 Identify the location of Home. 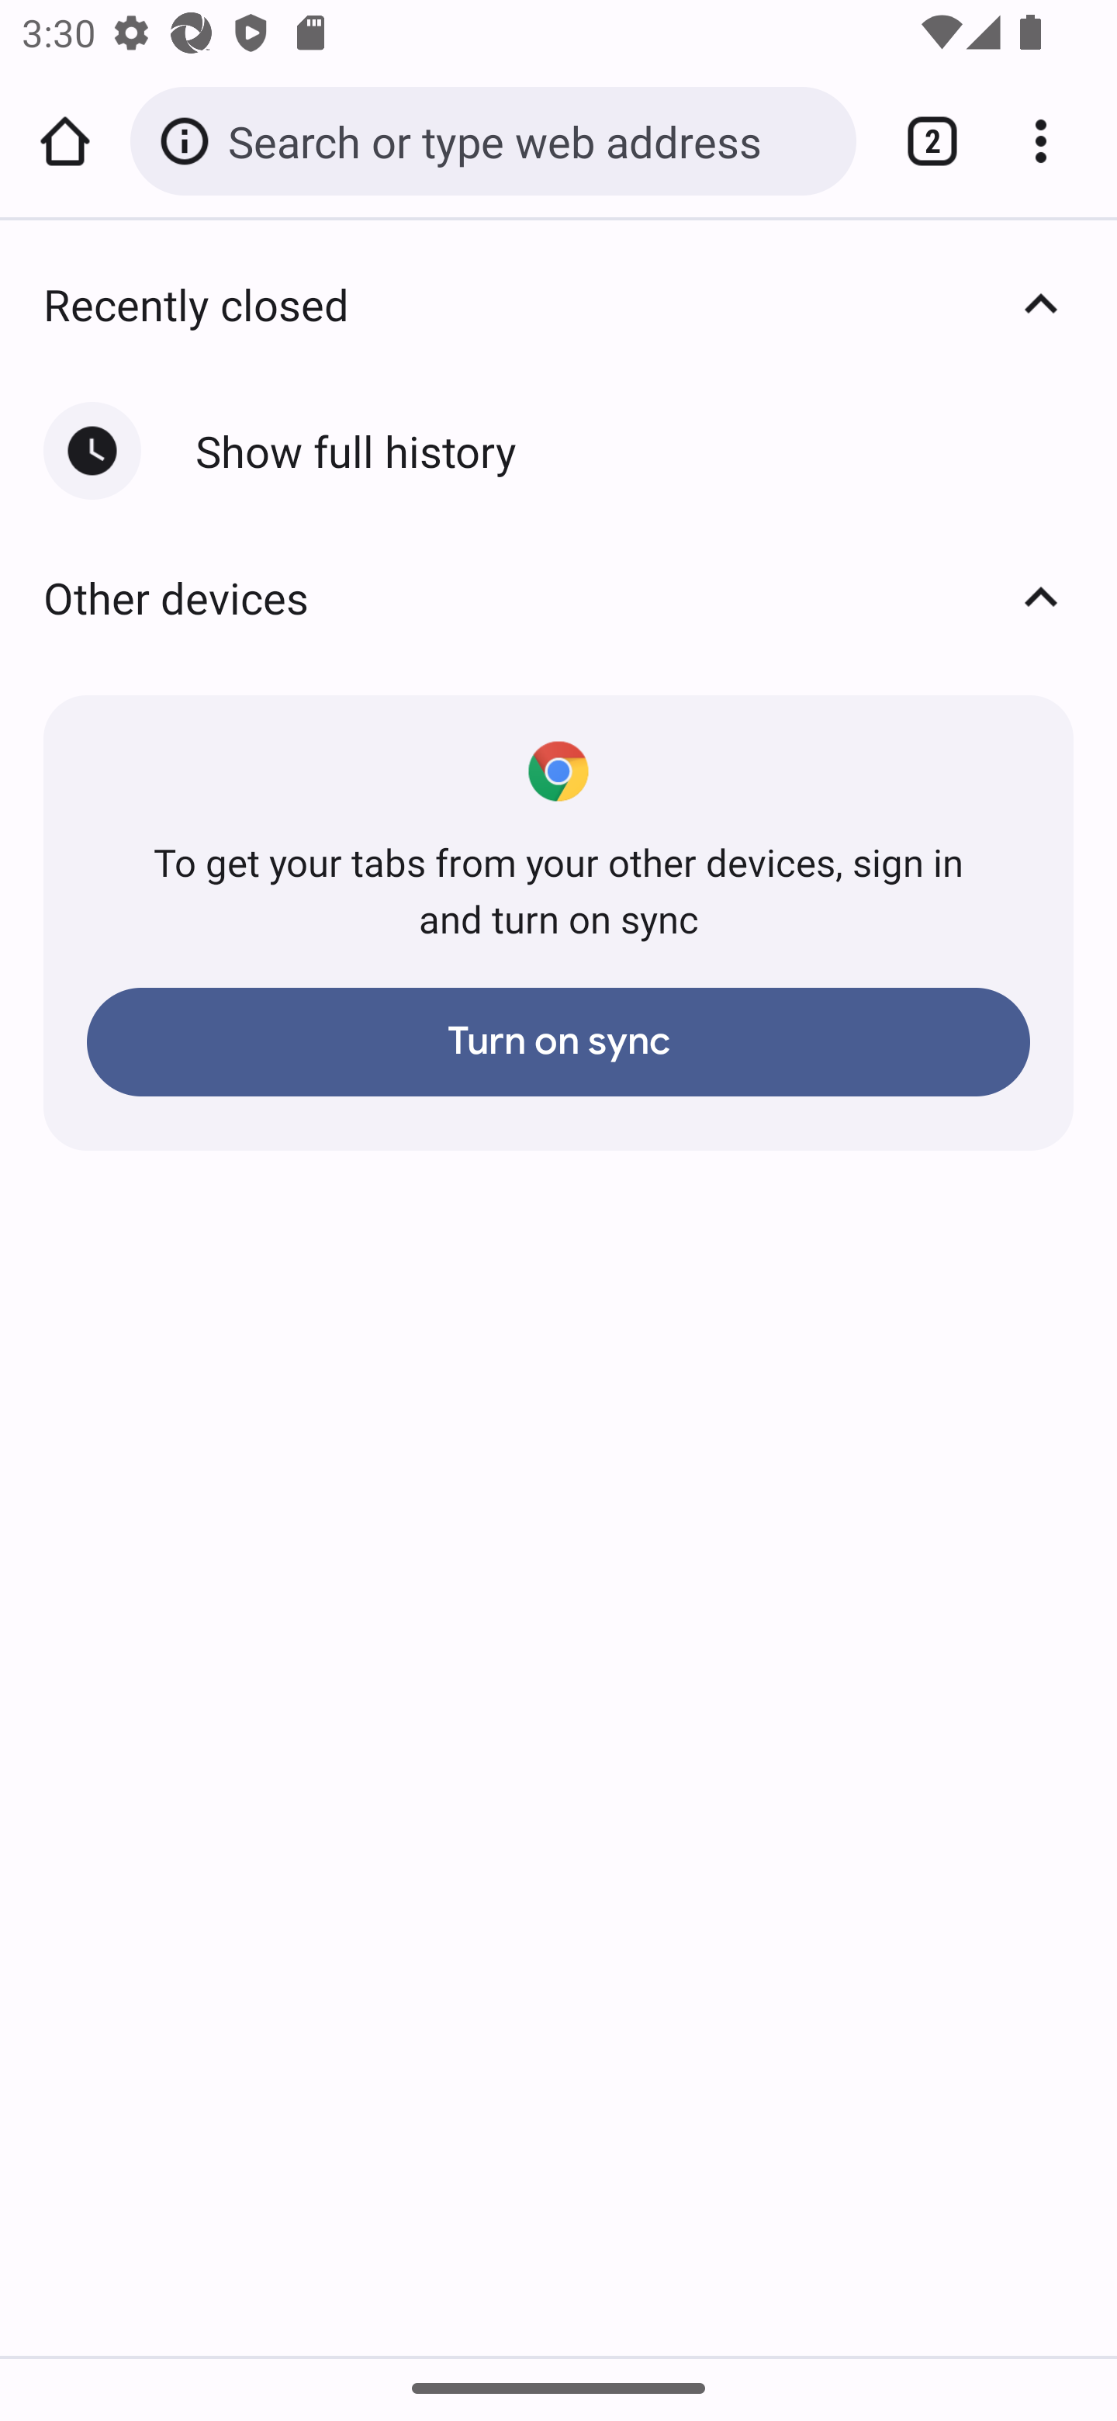
(65, 141).